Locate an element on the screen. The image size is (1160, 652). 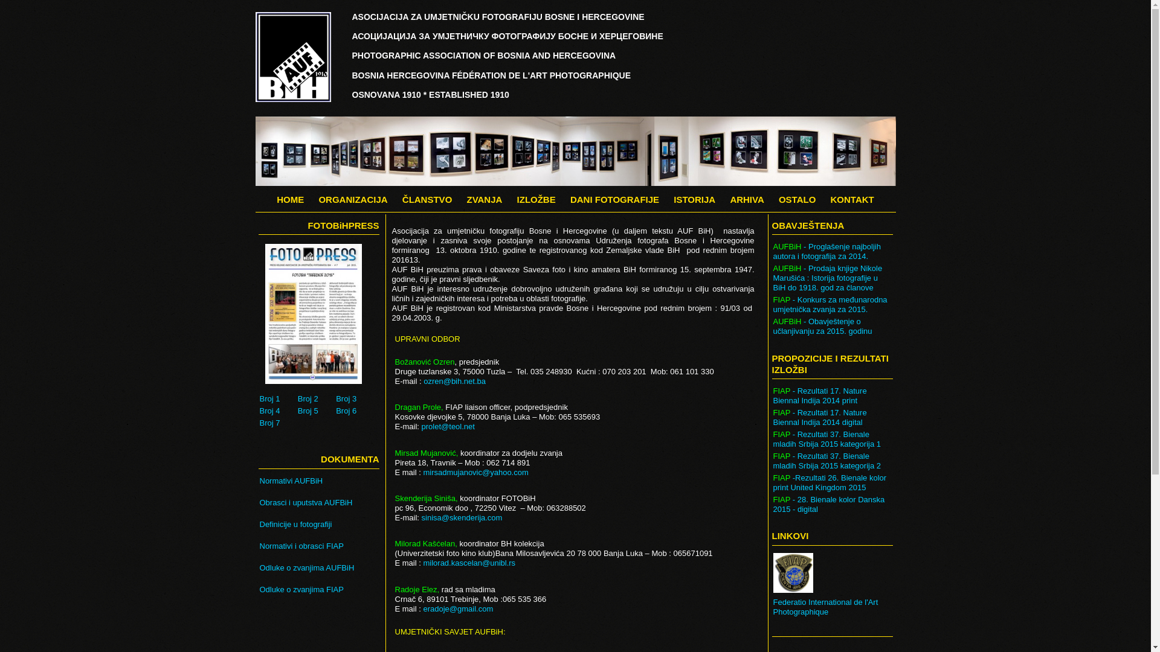
mirsadmujanovic@yahoo.com is located at coordinates (475, 472).